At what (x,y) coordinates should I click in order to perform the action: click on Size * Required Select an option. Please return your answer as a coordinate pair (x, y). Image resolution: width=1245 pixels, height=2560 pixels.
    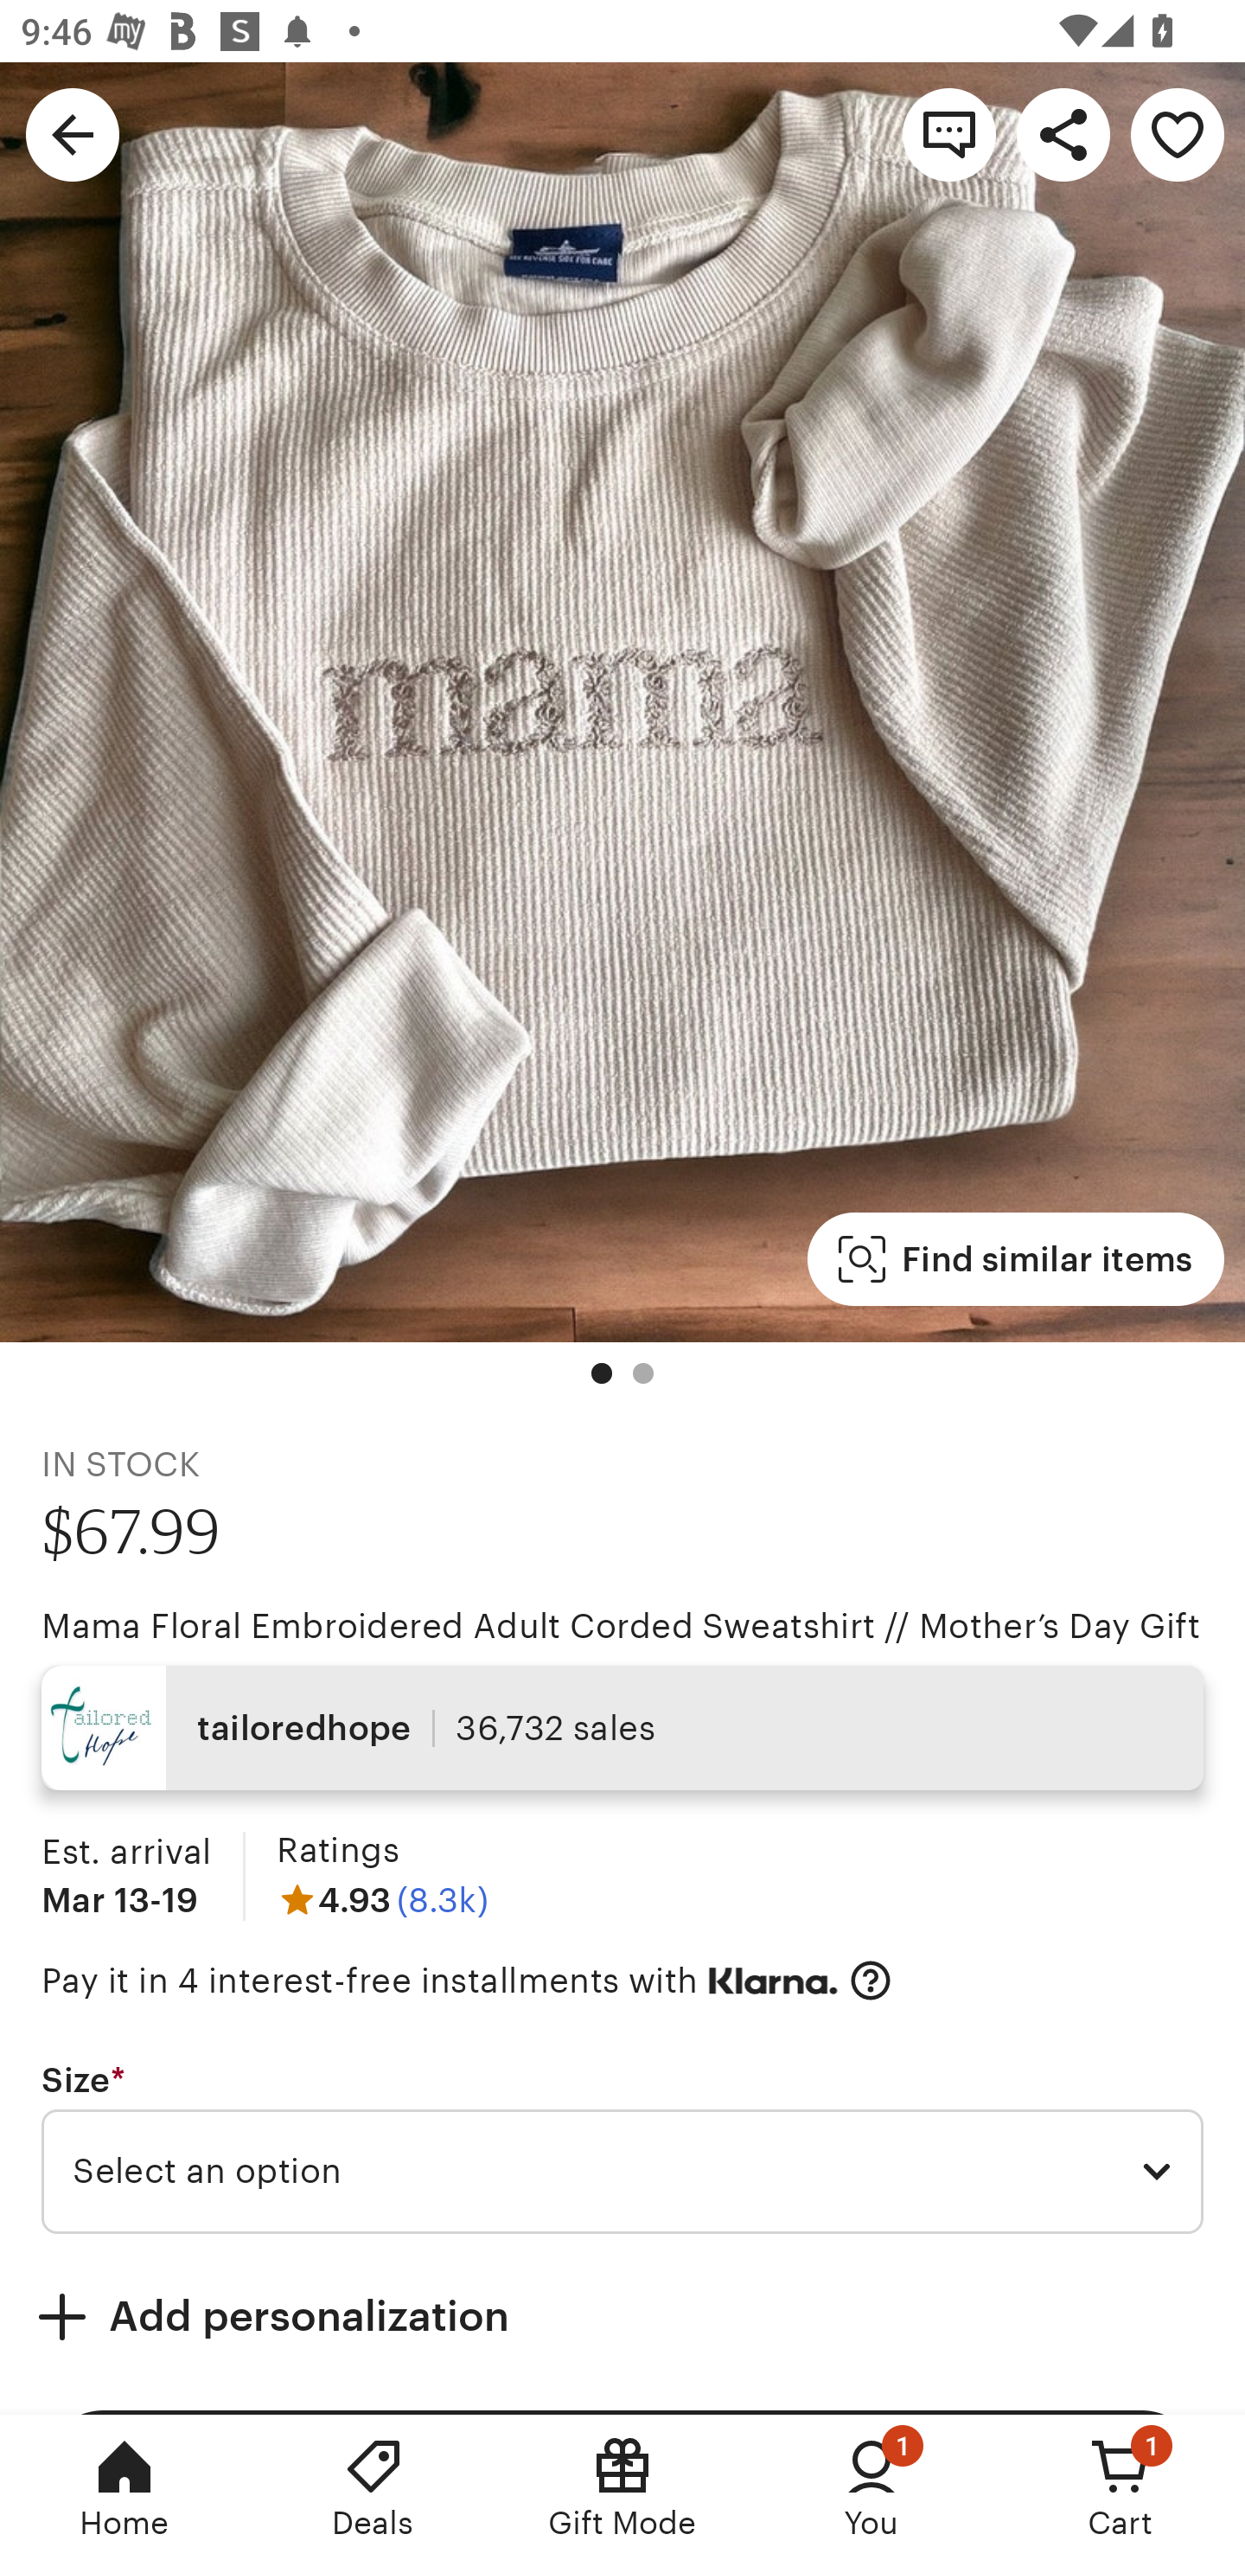
    Looking at the image, I should click on (622, 2147).